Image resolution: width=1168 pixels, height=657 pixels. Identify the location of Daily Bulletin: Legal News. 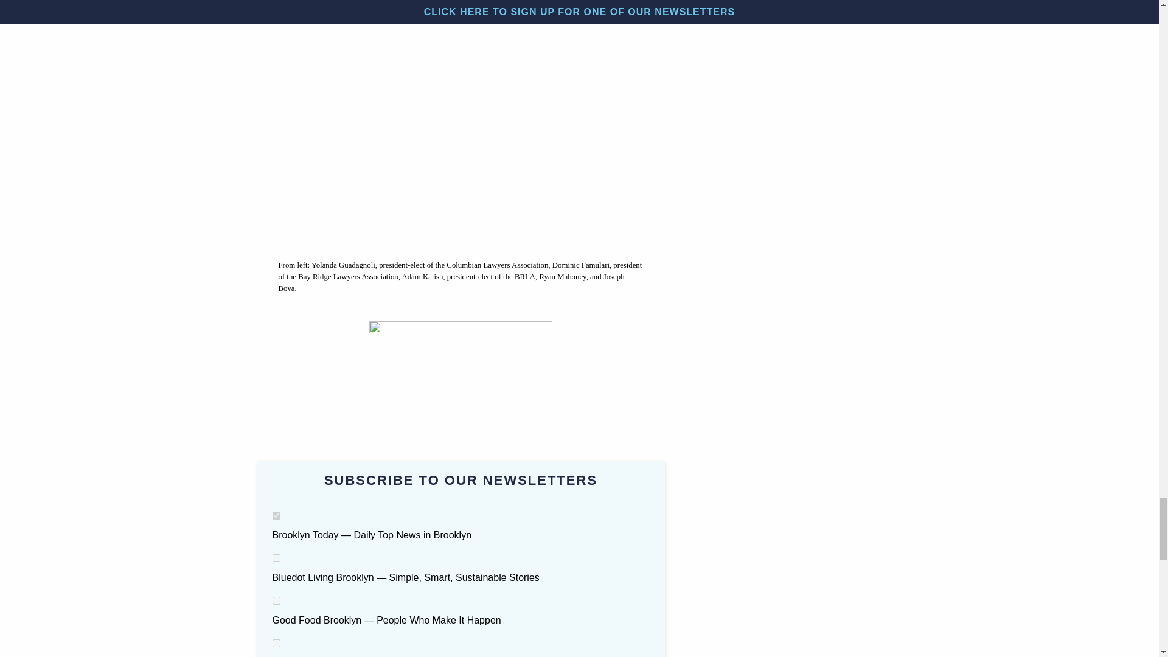
(276, 642).